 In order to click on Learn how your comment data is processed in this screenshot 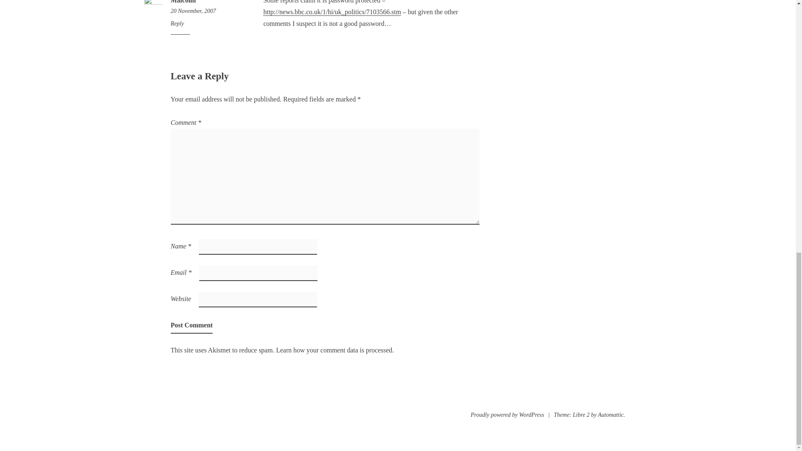, I will do `click(334, 350)`.